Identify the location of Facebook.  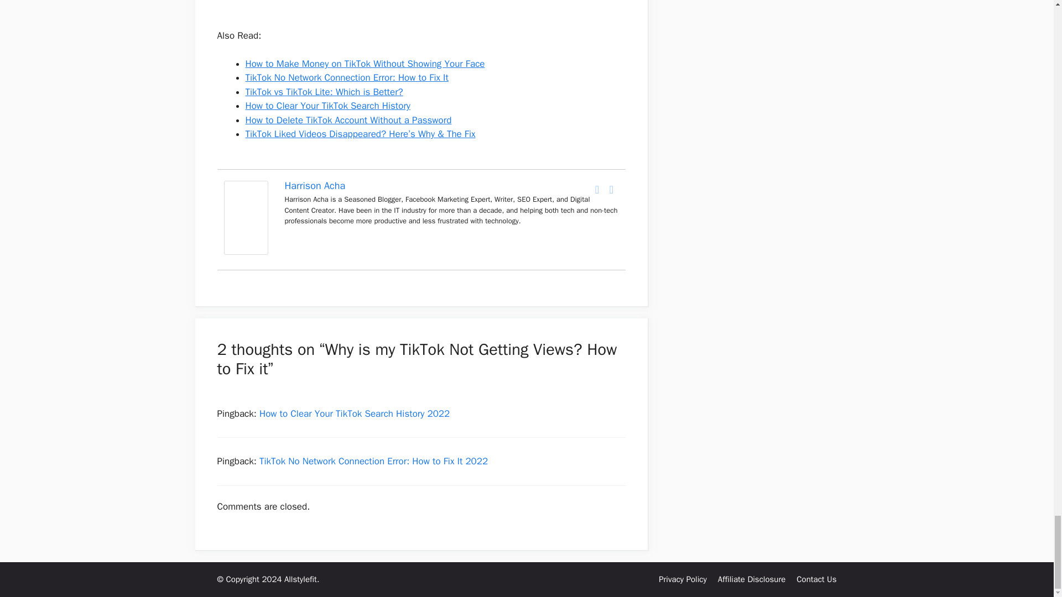
(597, 189).